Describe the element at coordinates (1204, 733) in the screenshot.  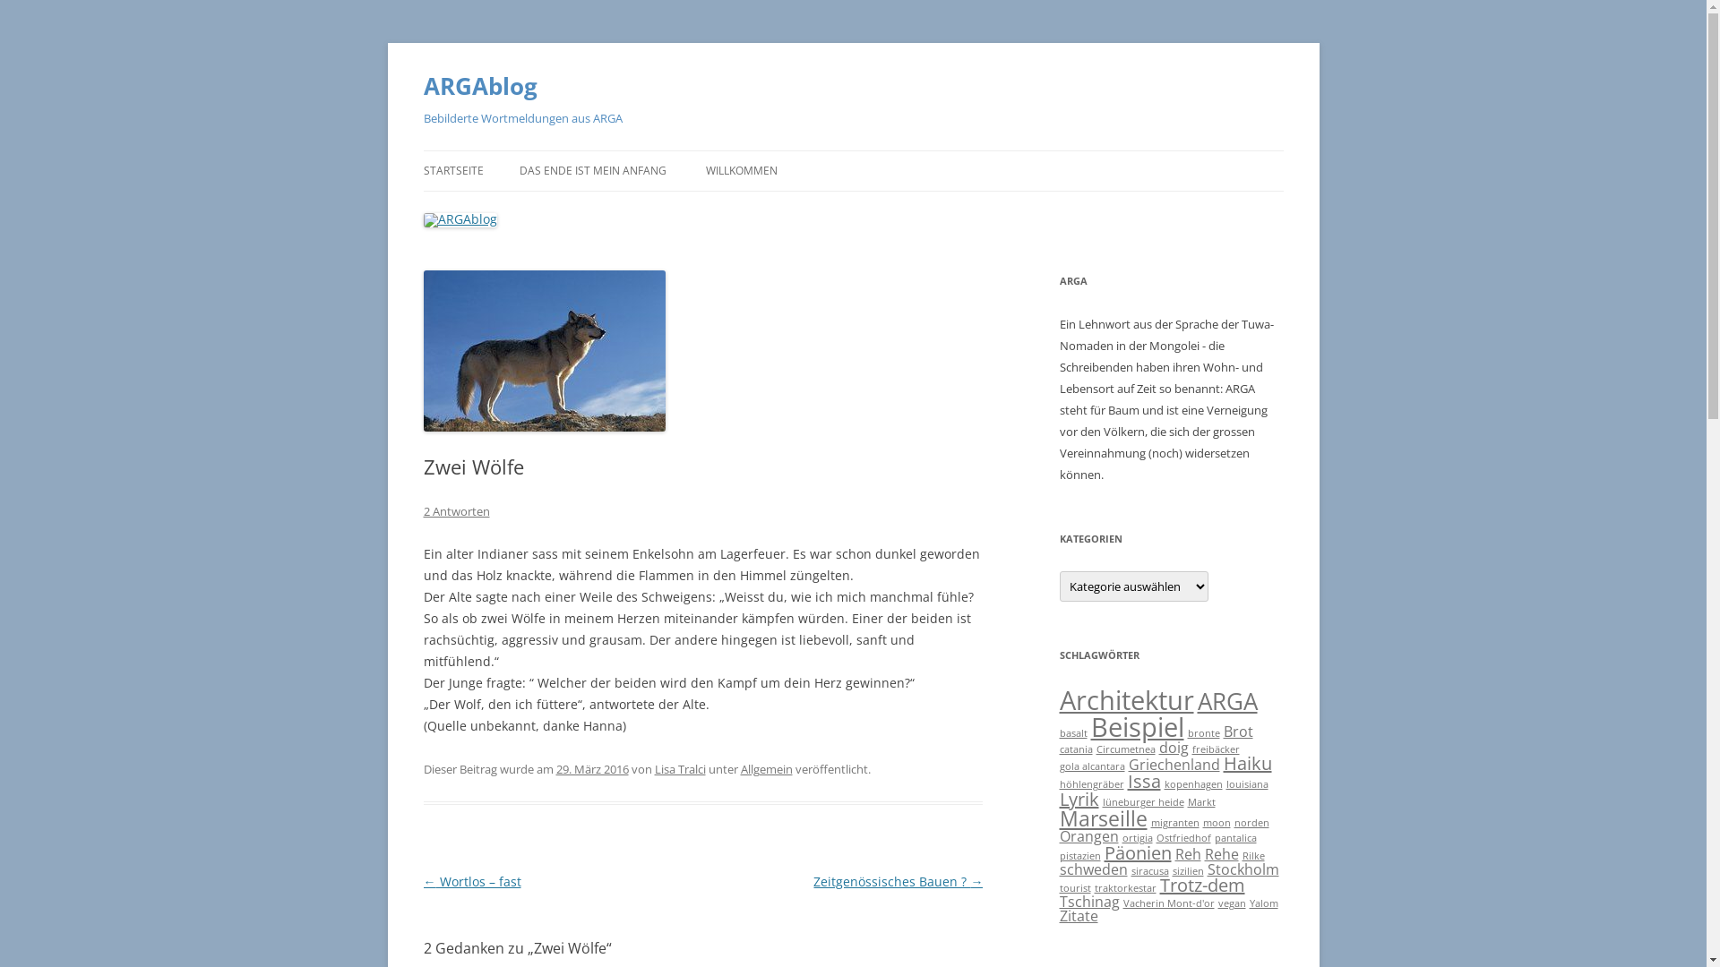
I see `bronte` at that location.